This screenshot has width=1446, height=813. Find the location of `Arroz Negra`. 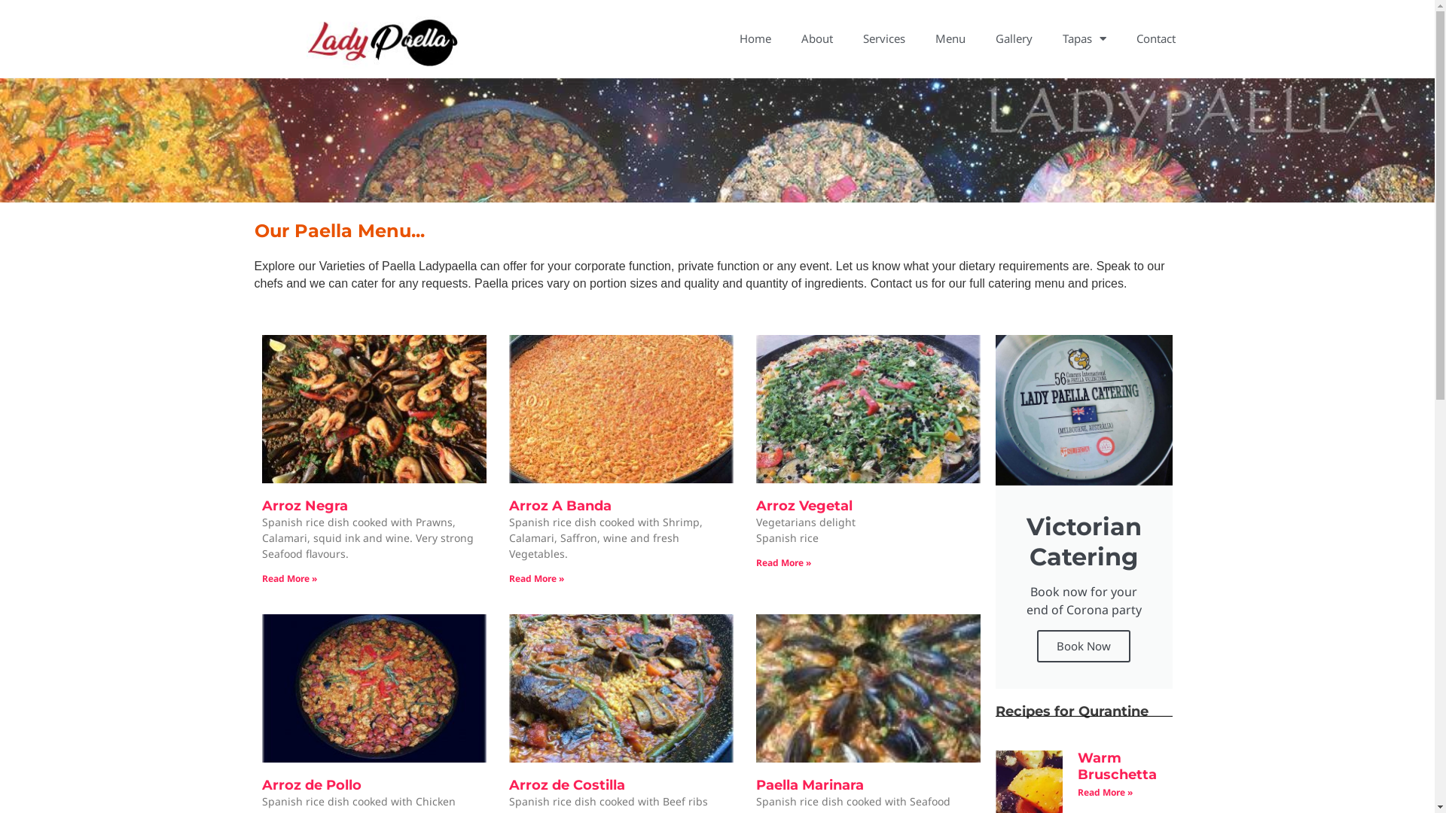

Arroz Negra is located at coordinates (305, 506).